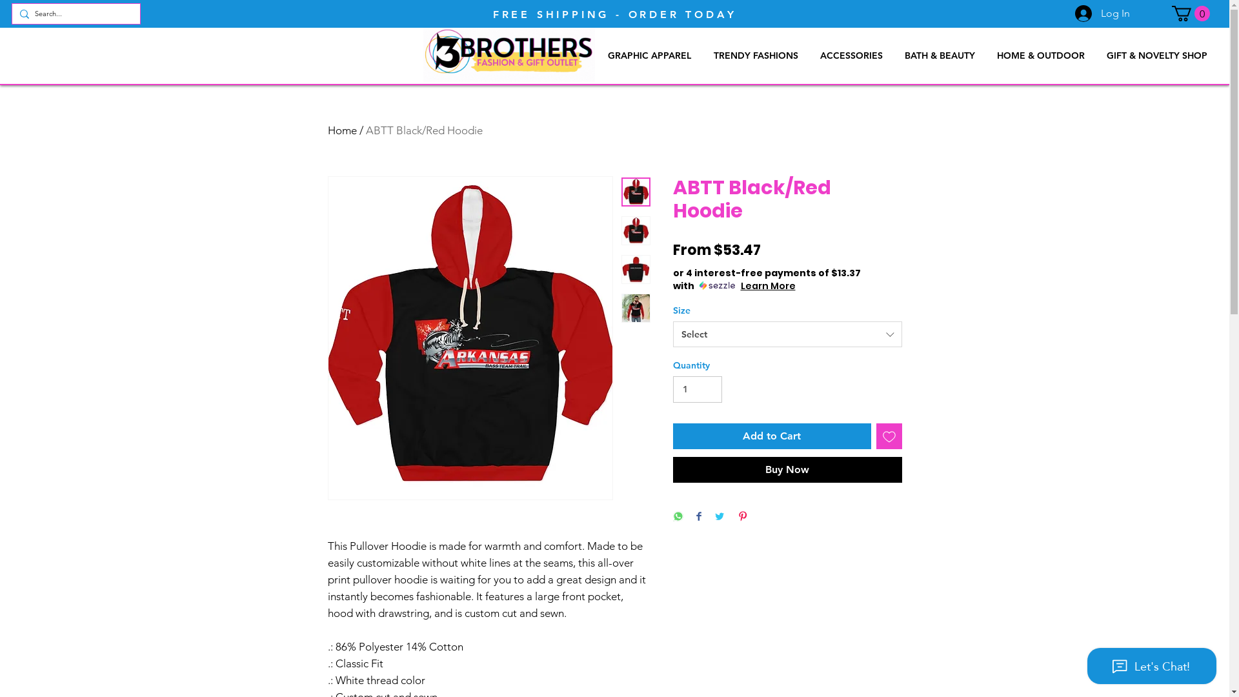  Describe the element at coordinates (1191, 14) in the screenshot. I see `0` at that location.